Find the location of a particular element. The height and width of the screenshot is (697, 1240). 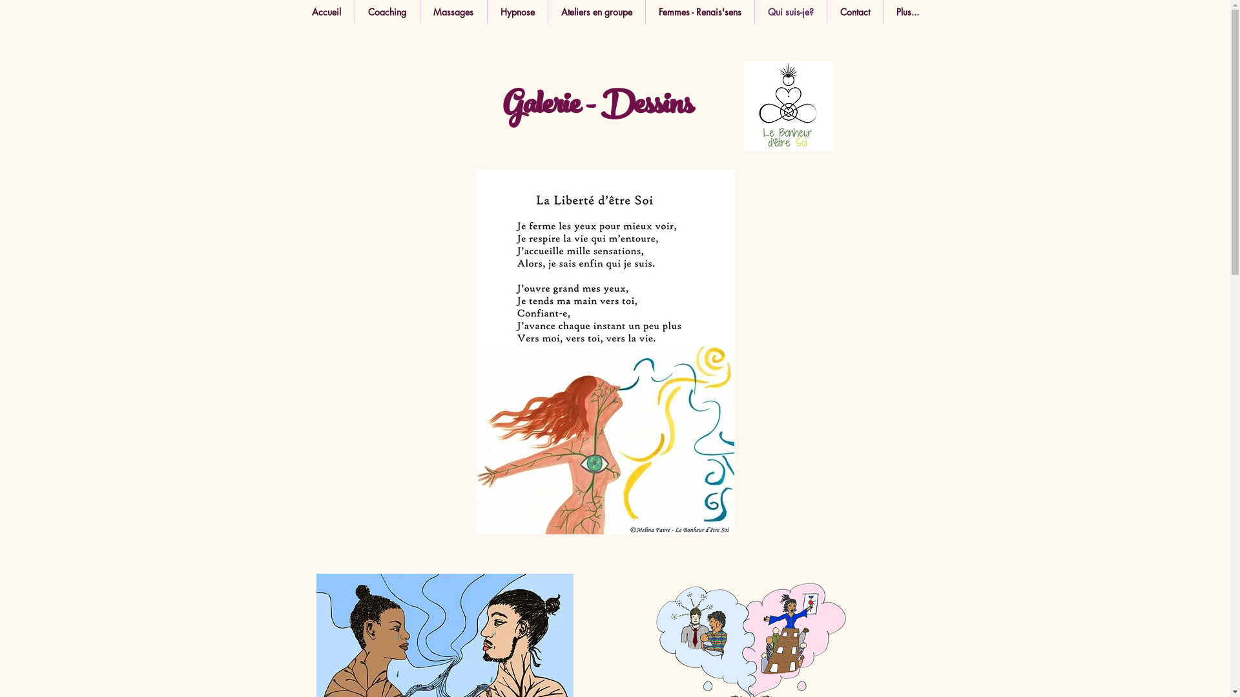

Accueil is located at coordinates (326, 12).